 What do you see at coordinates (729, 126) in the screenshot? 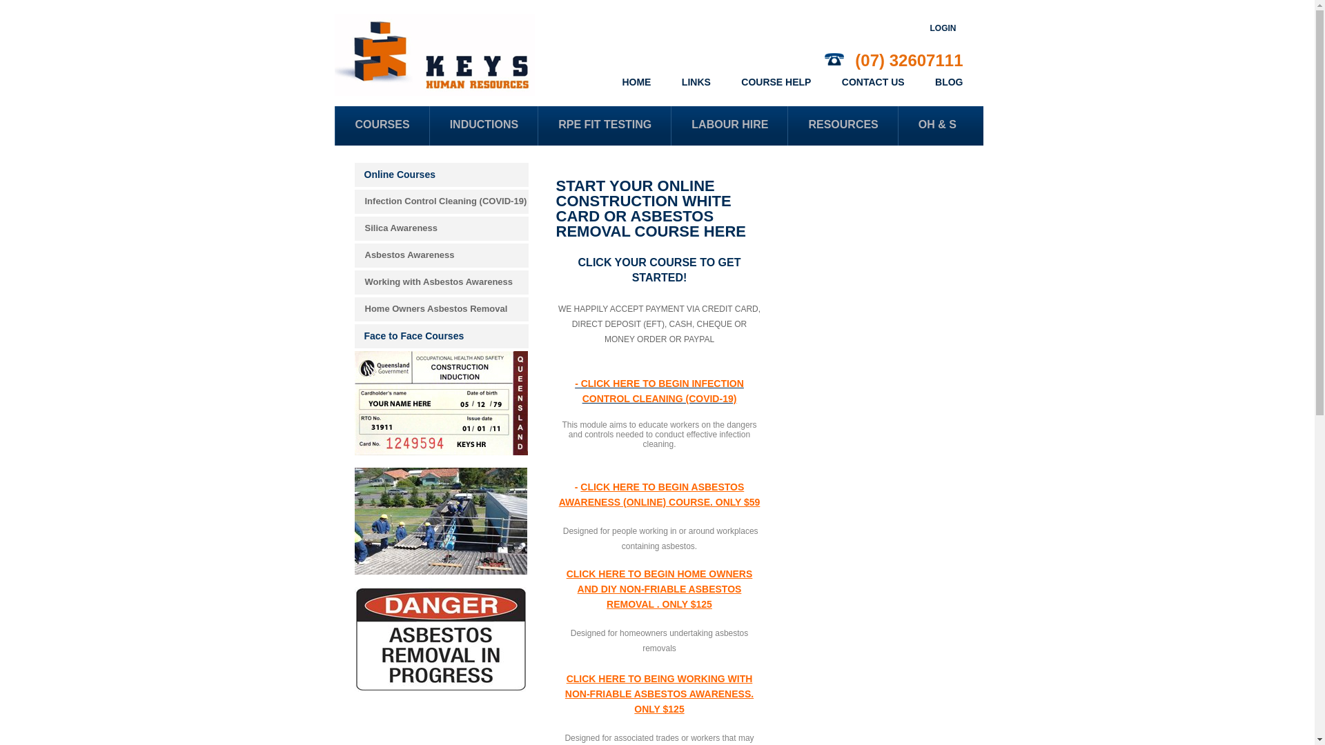
I see `LABOUR HIRE` at bounding box center [729, 126].